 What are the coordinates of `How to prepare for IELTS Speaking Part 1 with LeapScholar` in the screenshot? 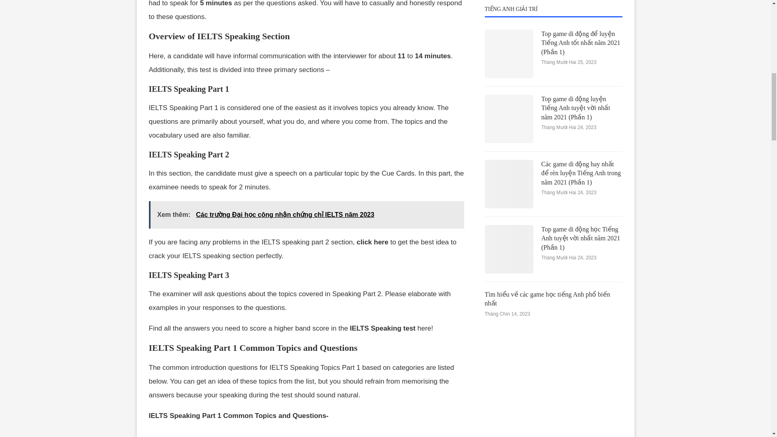 It's located at (304, 42).